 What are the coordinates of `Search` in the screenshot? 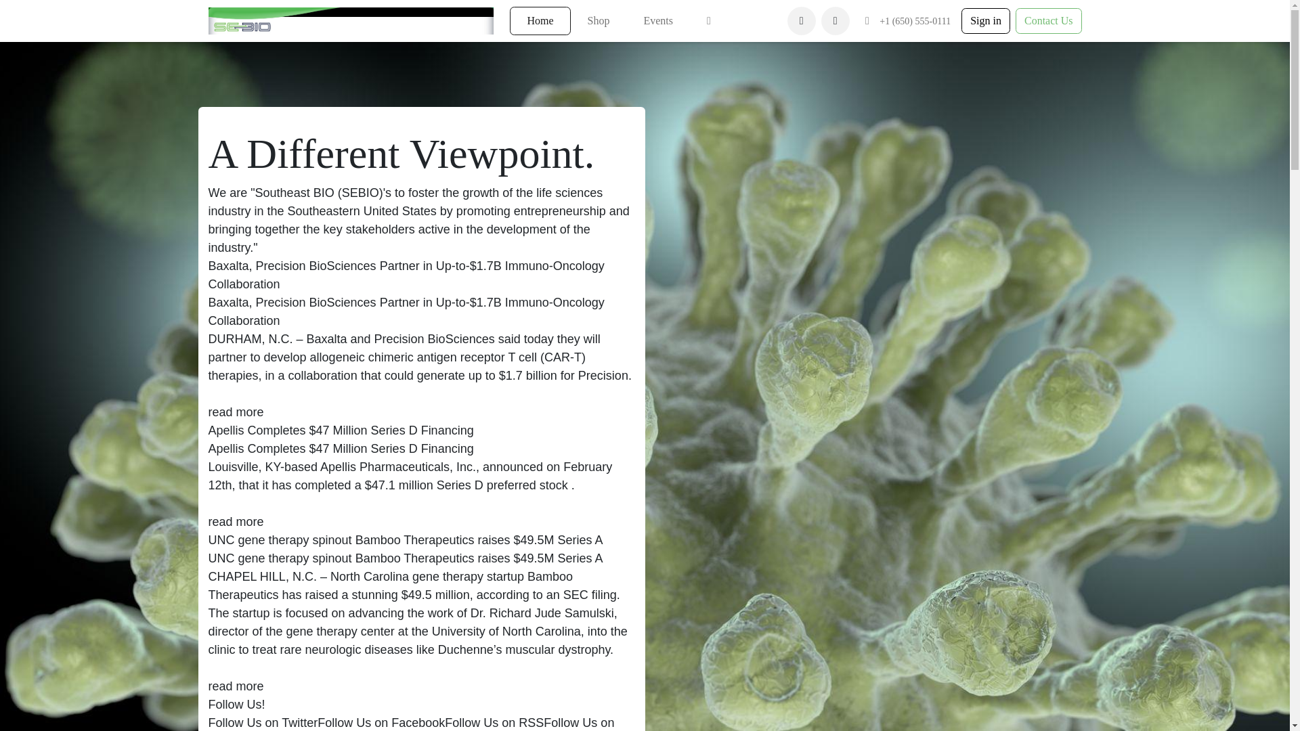 It's located at (836, 20).